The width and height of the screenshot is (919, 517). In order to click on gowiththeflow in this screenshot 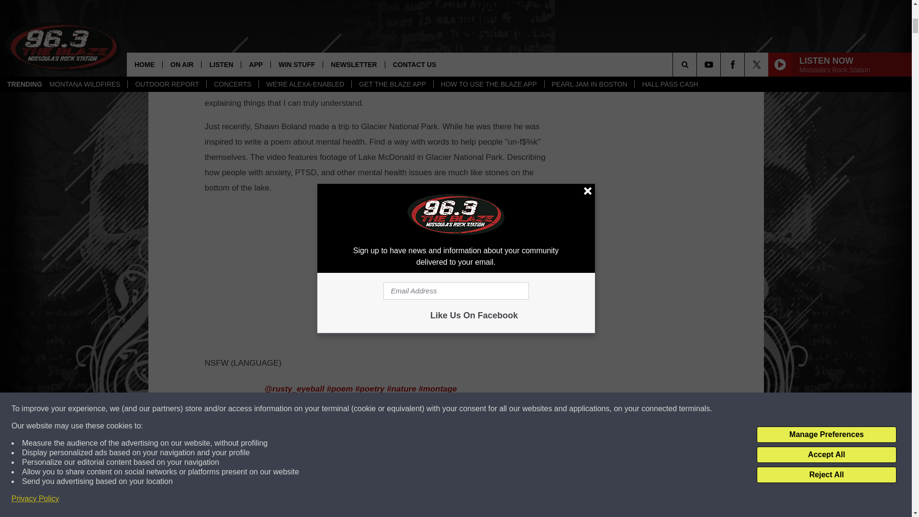, I will do `click(408, 409)`.